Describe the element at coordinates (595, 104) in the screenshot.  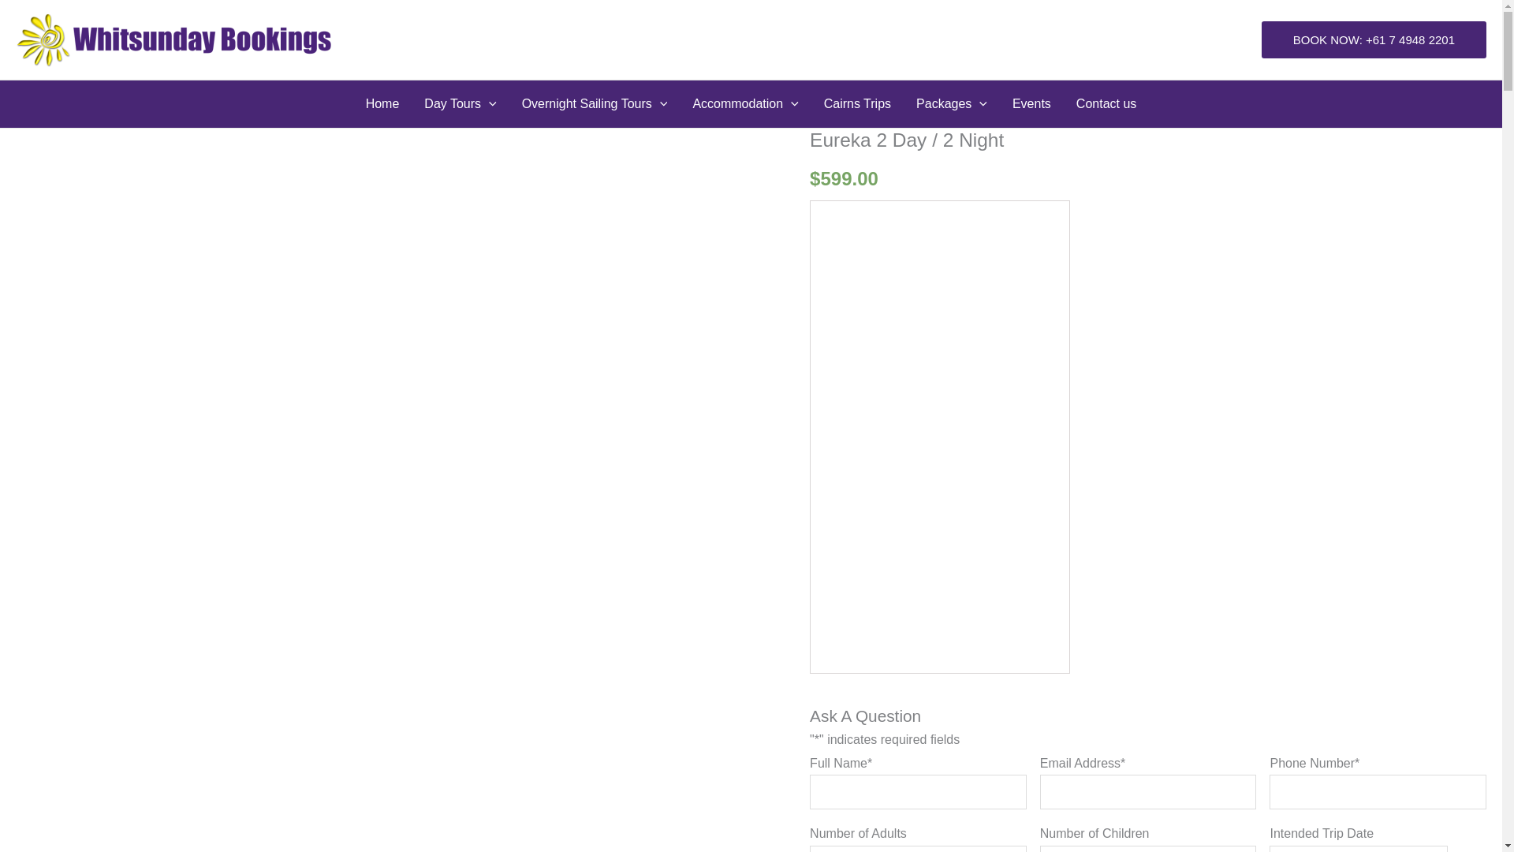
I see `Overnight Sailing Tours` at that location.